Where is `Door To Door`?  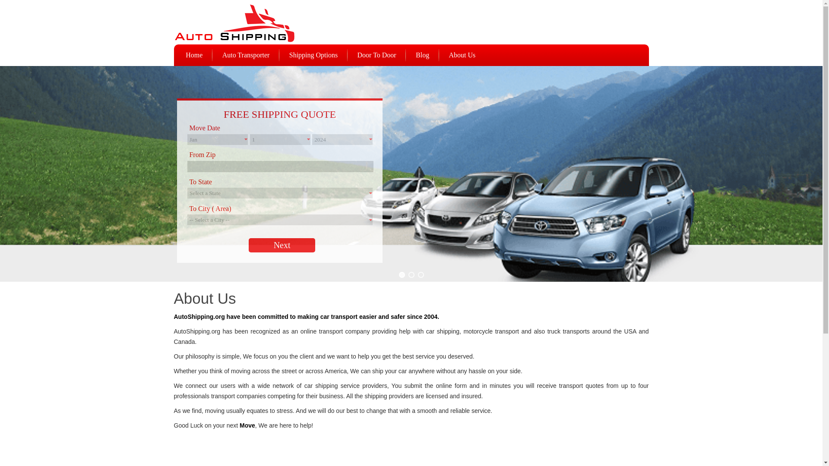
Door To Door is located at coordinates (377, 55).